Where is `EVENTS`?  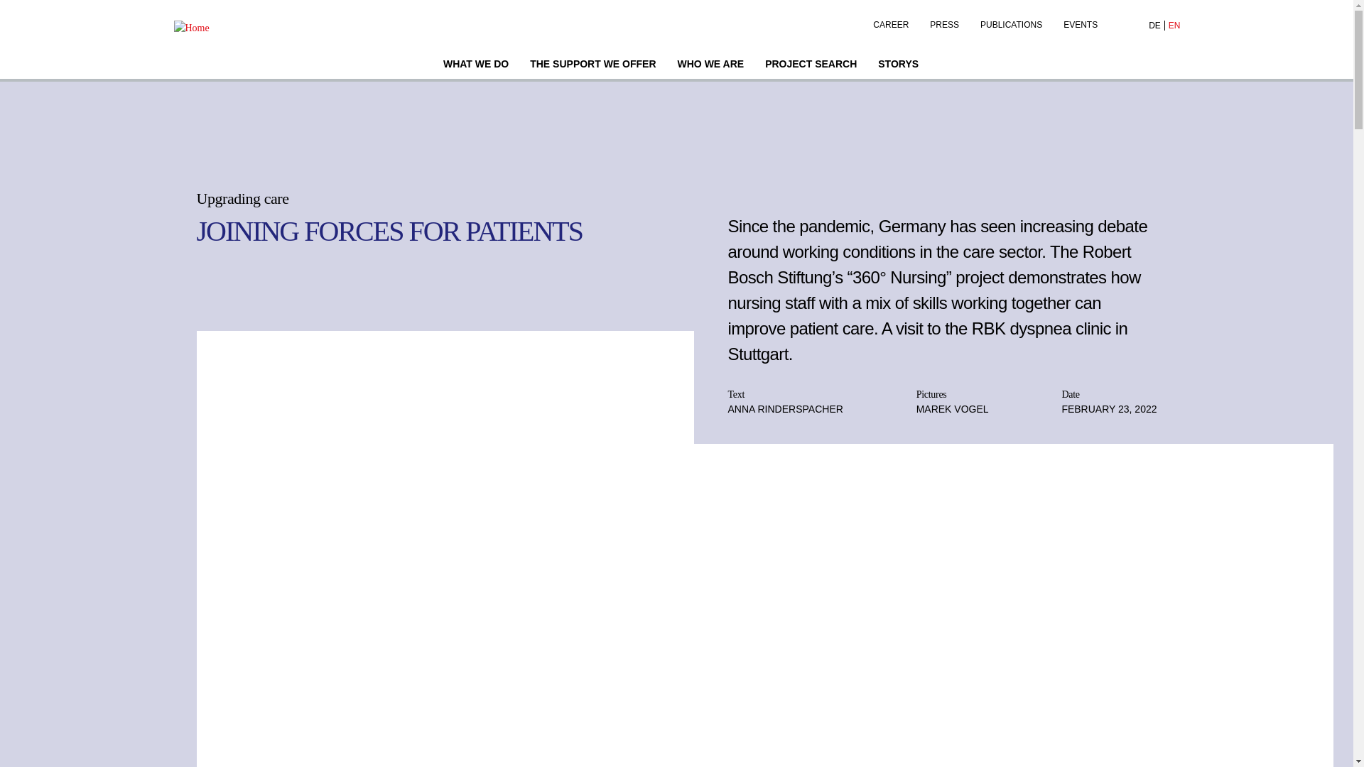
EVENTS is located at coordinates (1080, 21).